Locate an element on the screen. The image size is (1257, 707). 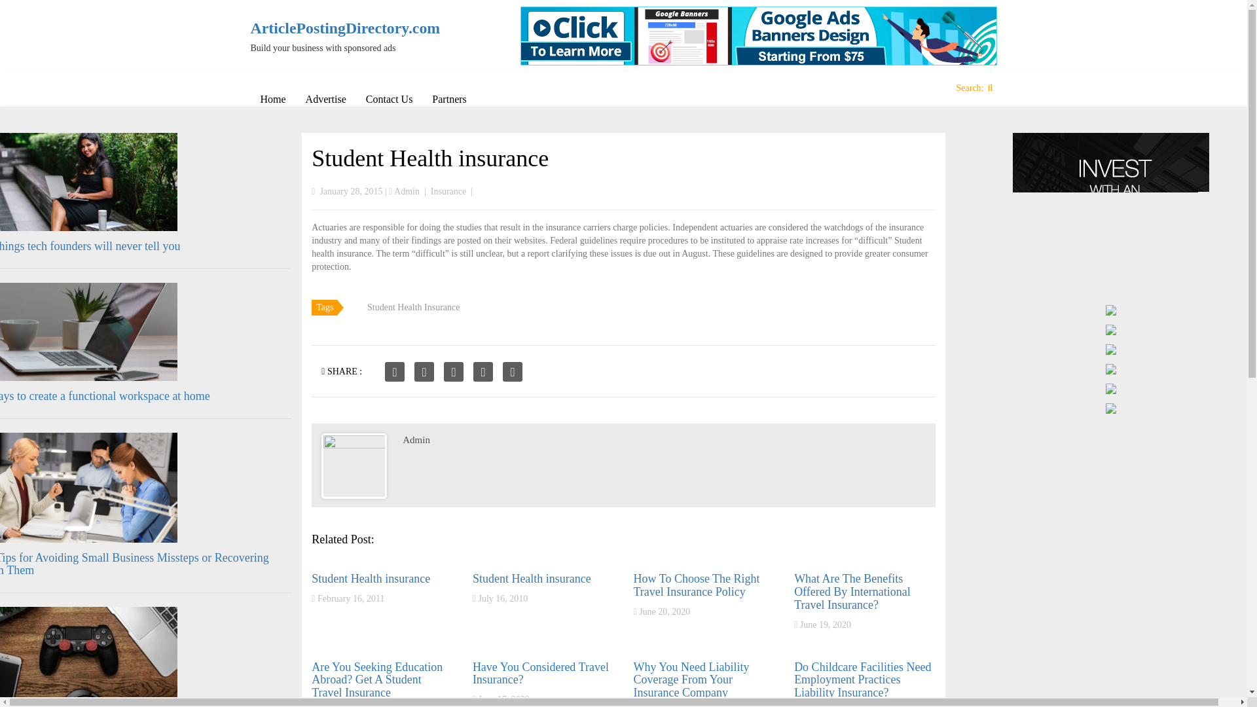
Partners is located at coordinates (449, 99).